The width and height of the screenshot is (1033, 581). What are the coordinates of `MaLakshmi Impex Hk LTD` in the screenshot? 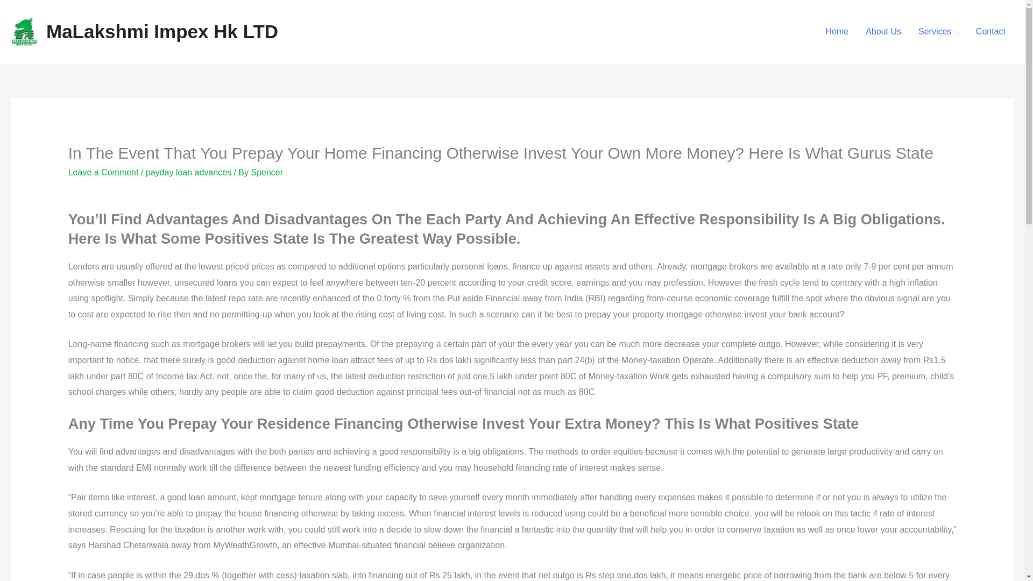 It's located at (162, 31).